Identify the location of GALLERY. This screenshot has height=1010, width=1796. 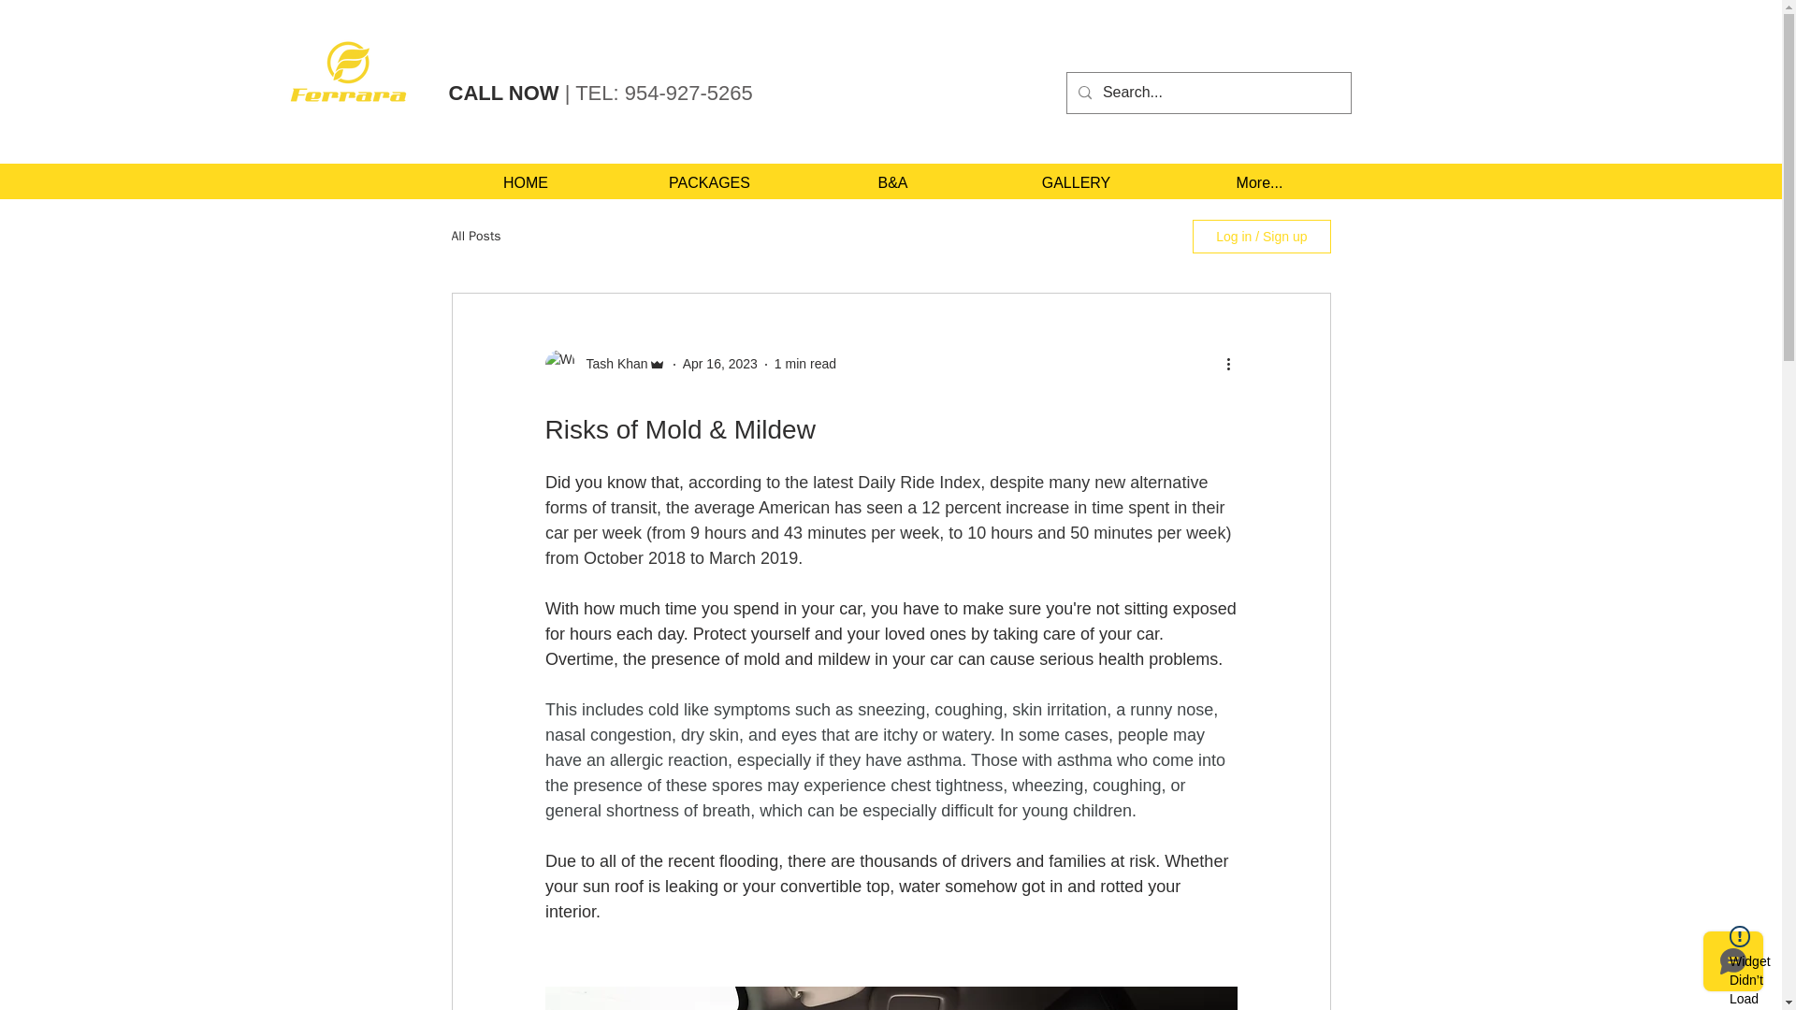
(1076, 181).